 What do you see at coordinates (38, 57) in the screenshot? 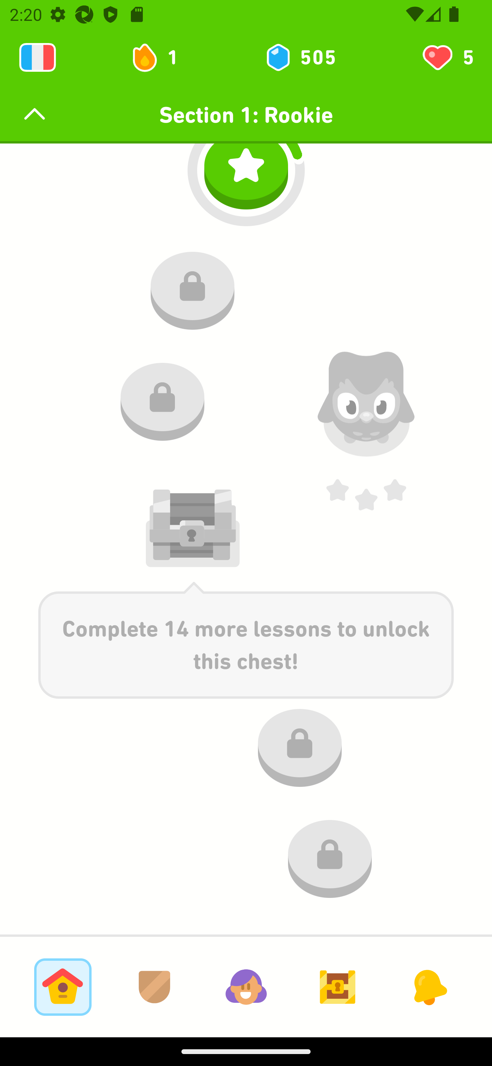
I see `Learning 2131888976` at bounding box center [38, 57].